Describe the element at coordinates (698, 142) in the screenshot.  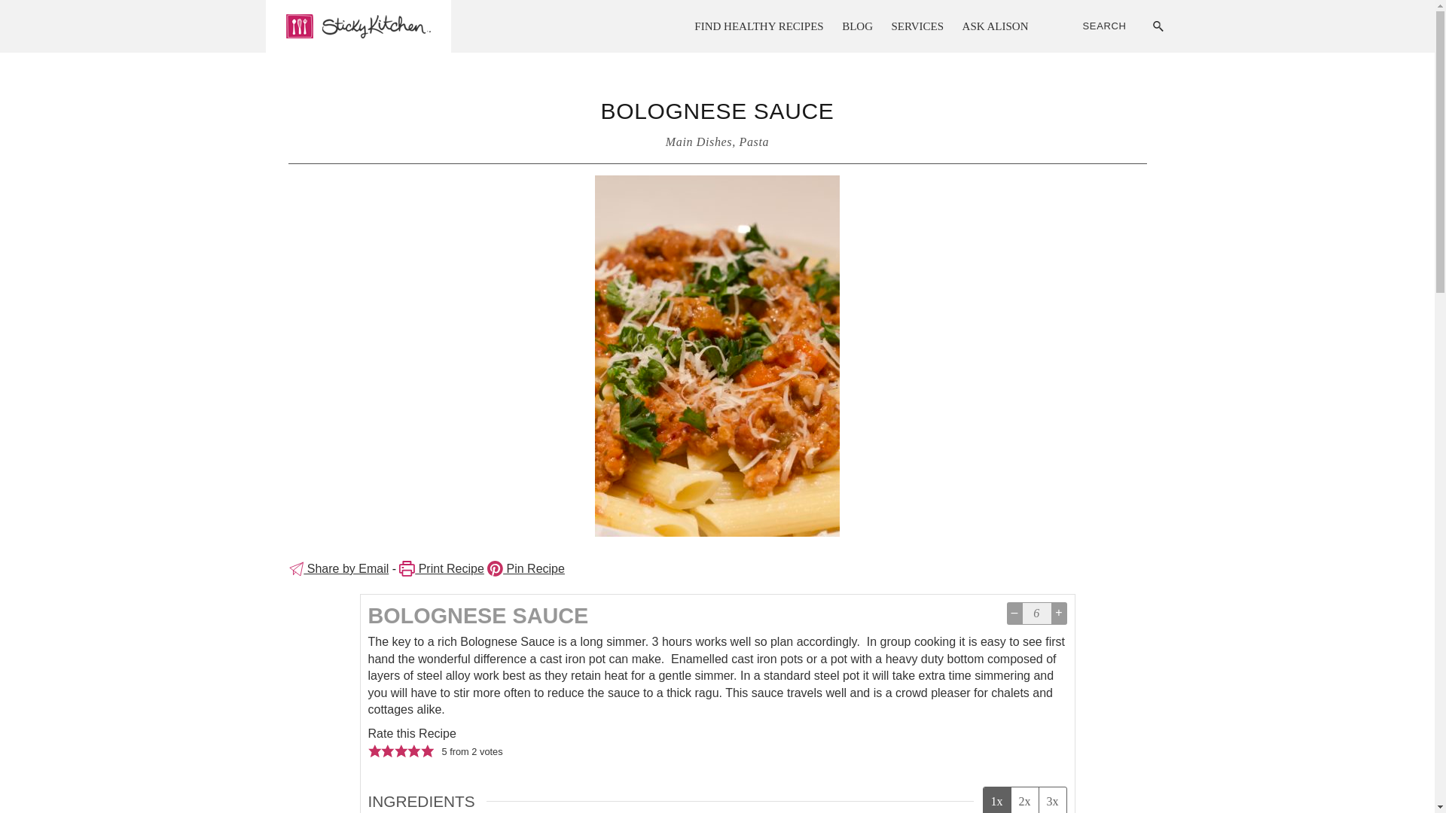
I see `Main Dishes` at that location.